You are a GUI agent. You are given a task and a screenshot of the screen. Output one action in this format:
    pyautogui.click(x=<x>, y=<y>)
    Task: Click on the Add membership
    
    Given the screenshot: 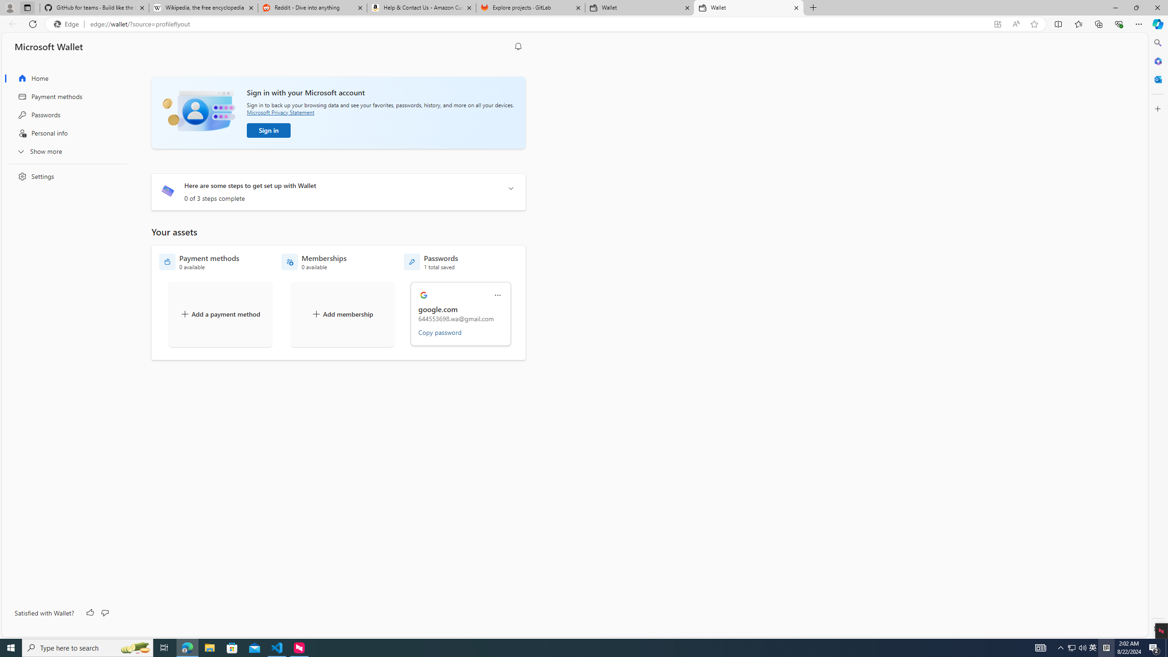 What is the action you would take?
    pyautogui.click(x=343, y=314)
    